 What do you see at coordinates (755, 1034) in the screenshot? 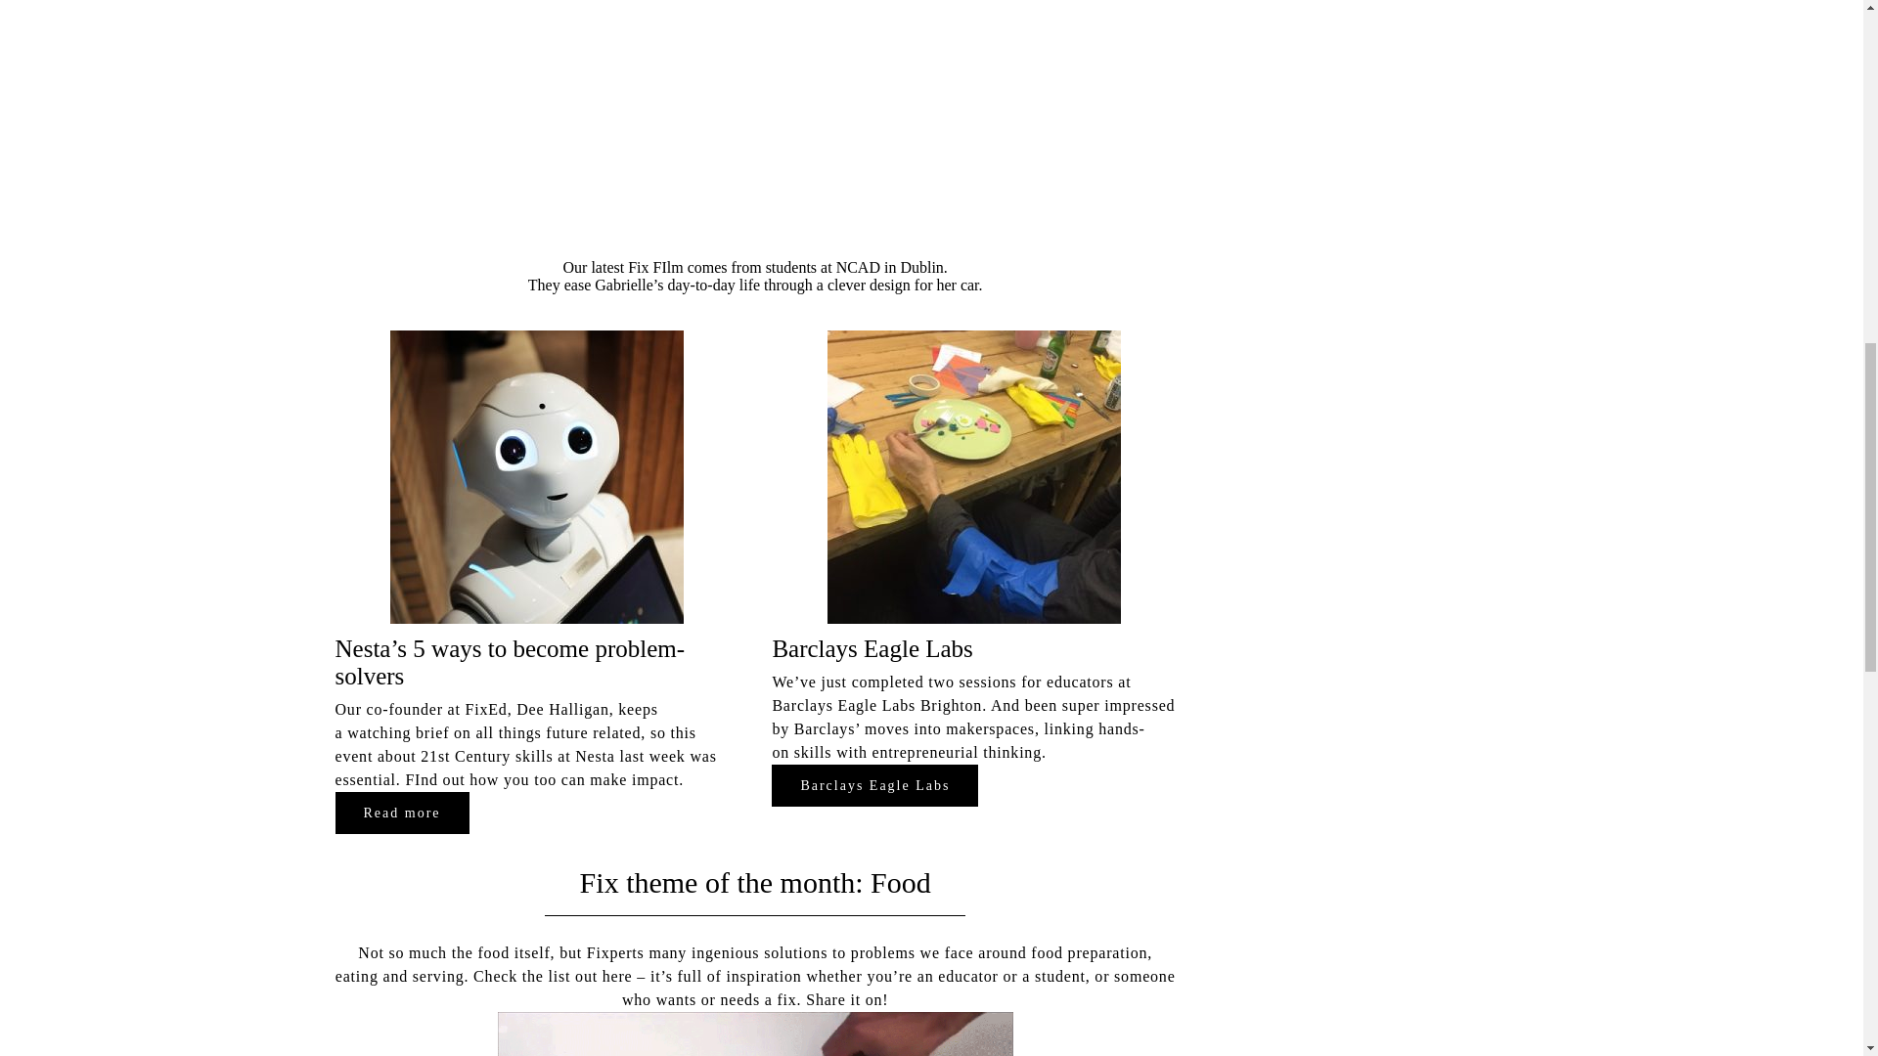
I see `fixfoodgif` at bounding box center [755, 1034].